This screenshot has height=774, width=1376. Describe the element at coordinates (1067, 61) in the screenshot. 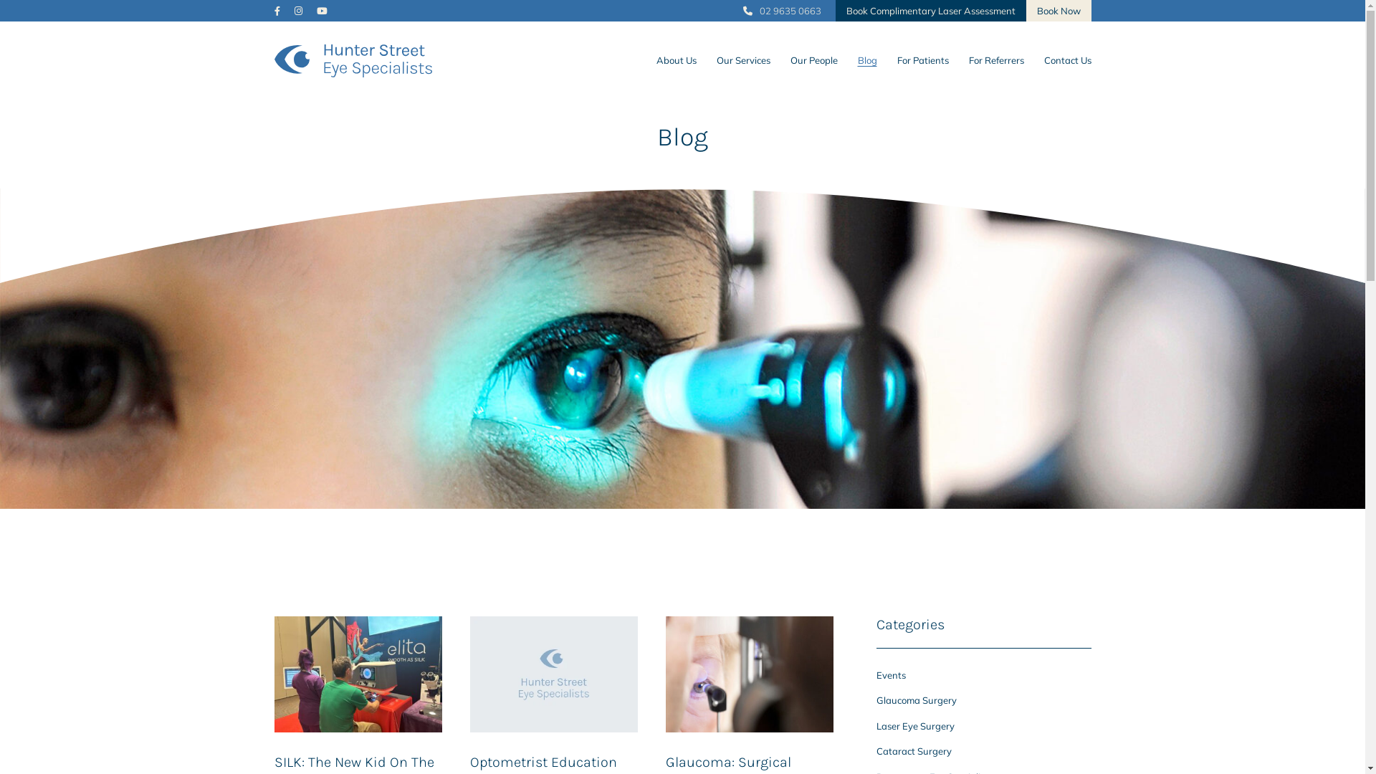

I see `Contact Us` at that location.